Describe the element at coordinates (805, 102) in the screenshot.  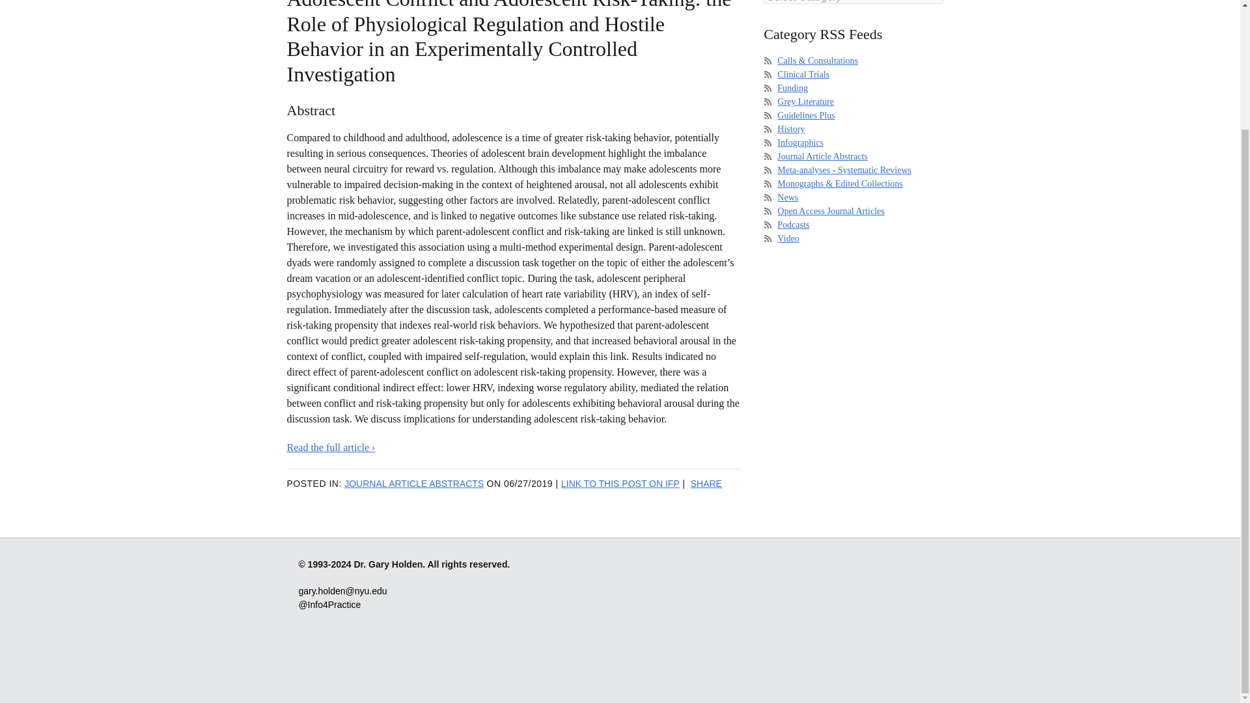
I see `Grey Literature` at that location.